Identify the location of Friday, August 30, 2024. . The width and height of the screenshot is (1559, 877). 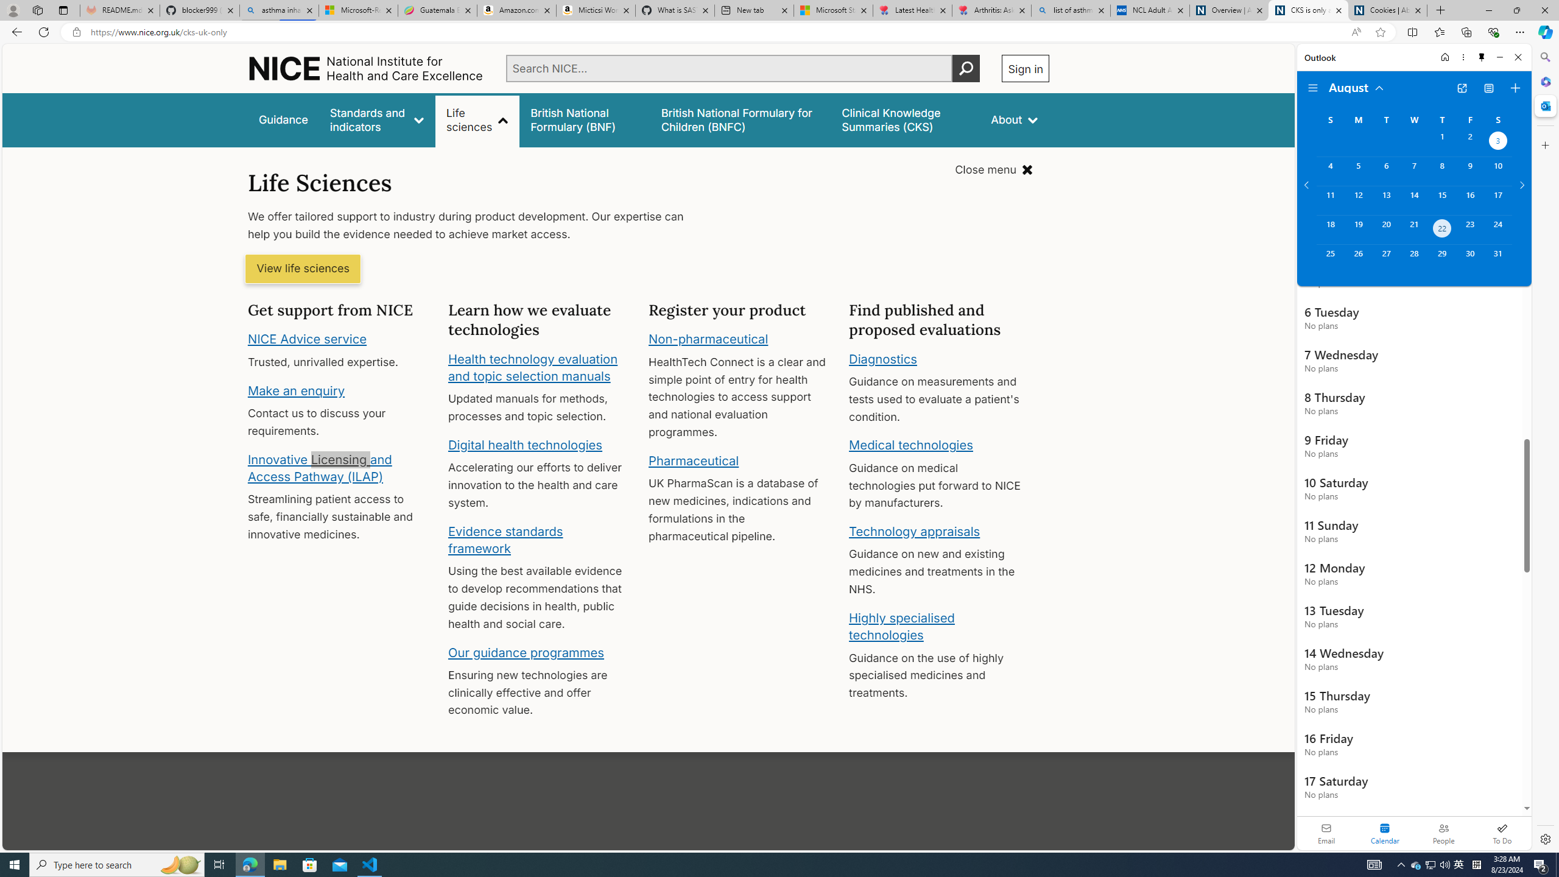
(1470, 259).